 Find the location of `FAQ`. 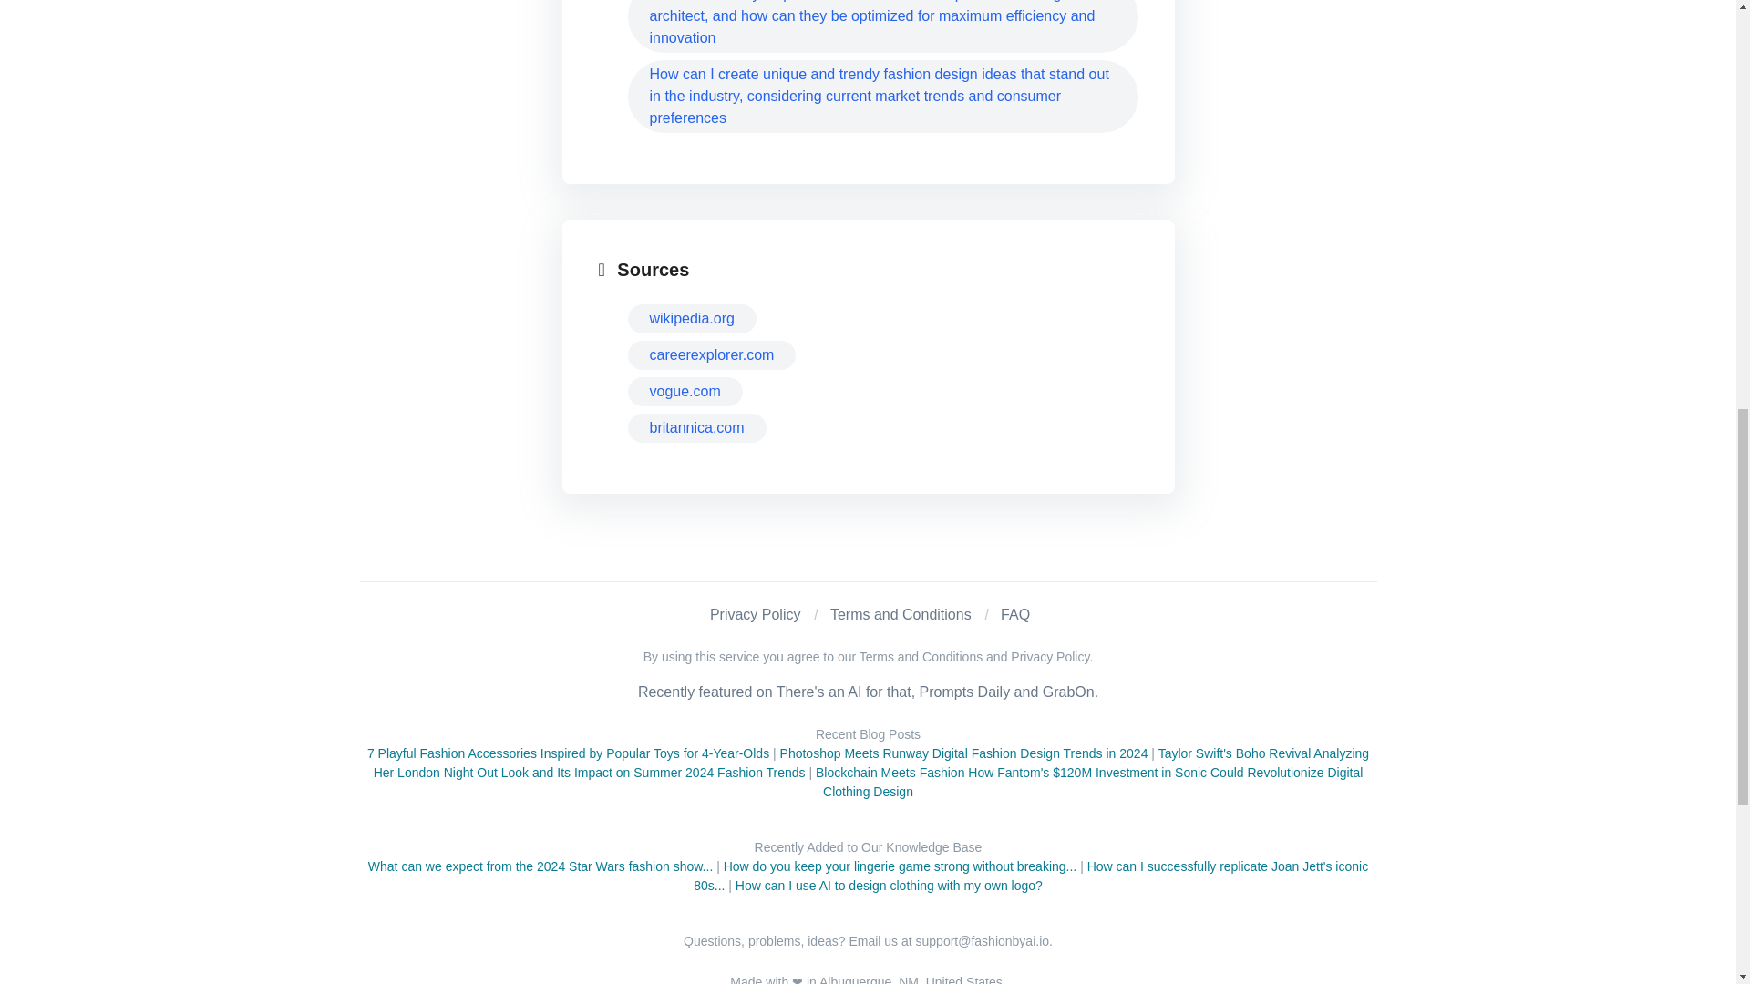

FAQ is located at coordinates (1015, 614).